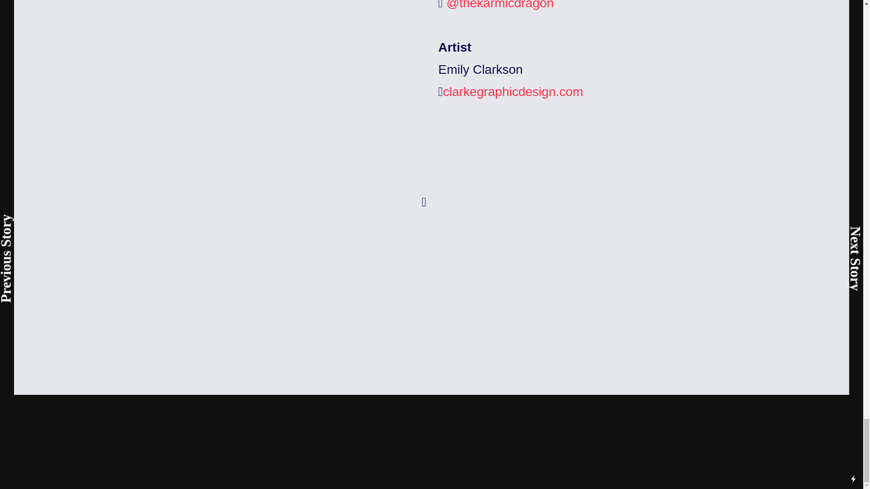 The image size is (870, 489). What do you see at coordinates (513, 91) in the screenshot?
I see `clarkegraphicdesign.com` at bounding box center [513, 91].